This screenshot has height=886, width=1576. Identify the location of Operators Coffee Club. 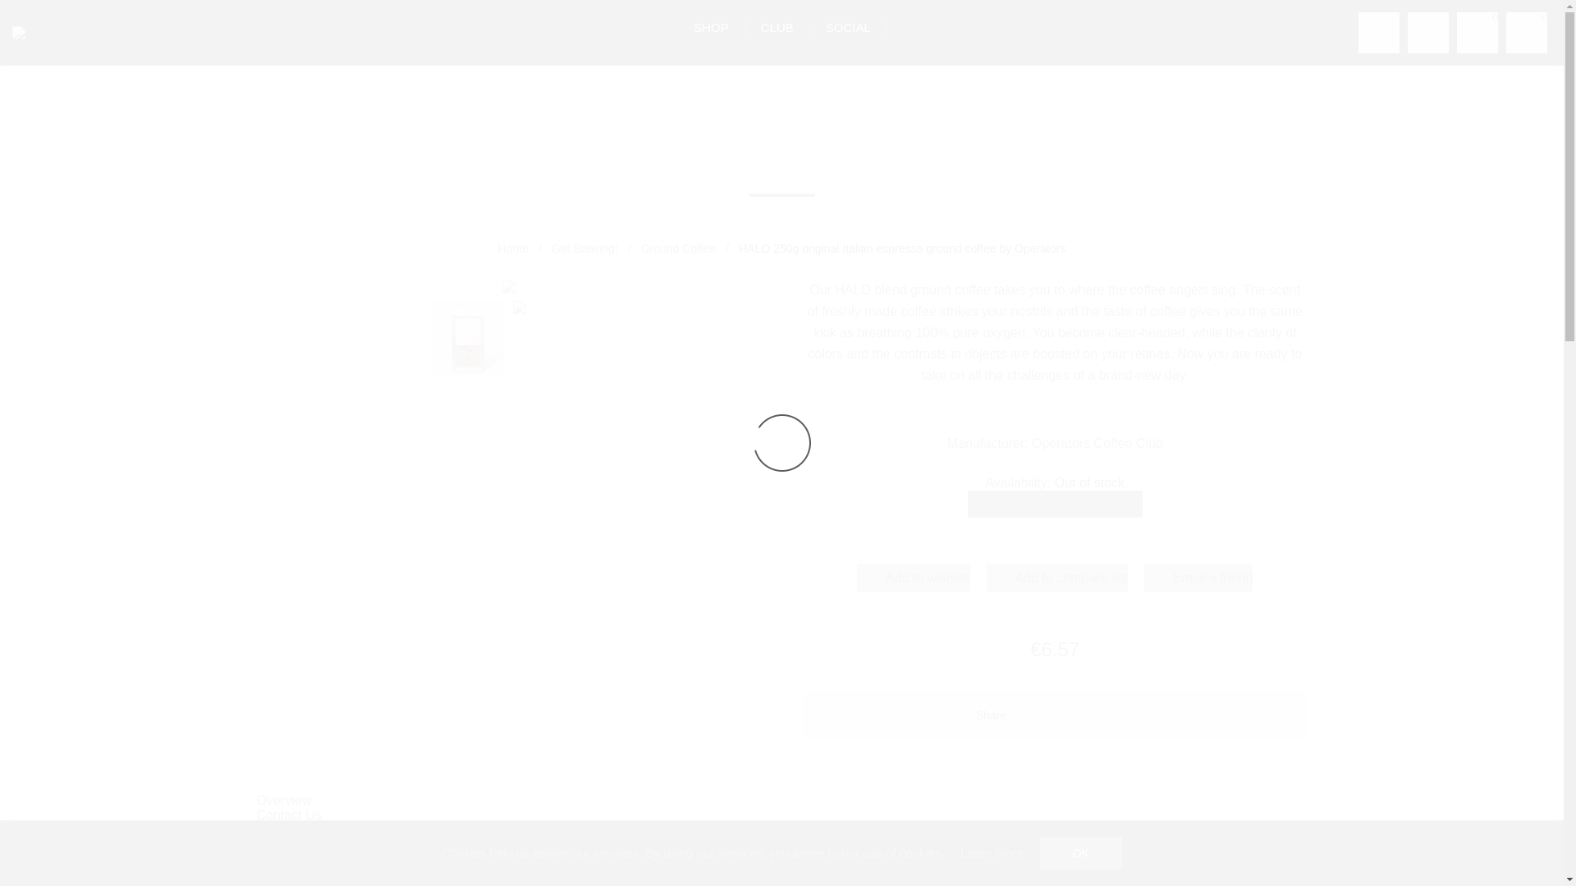
(18, 33).